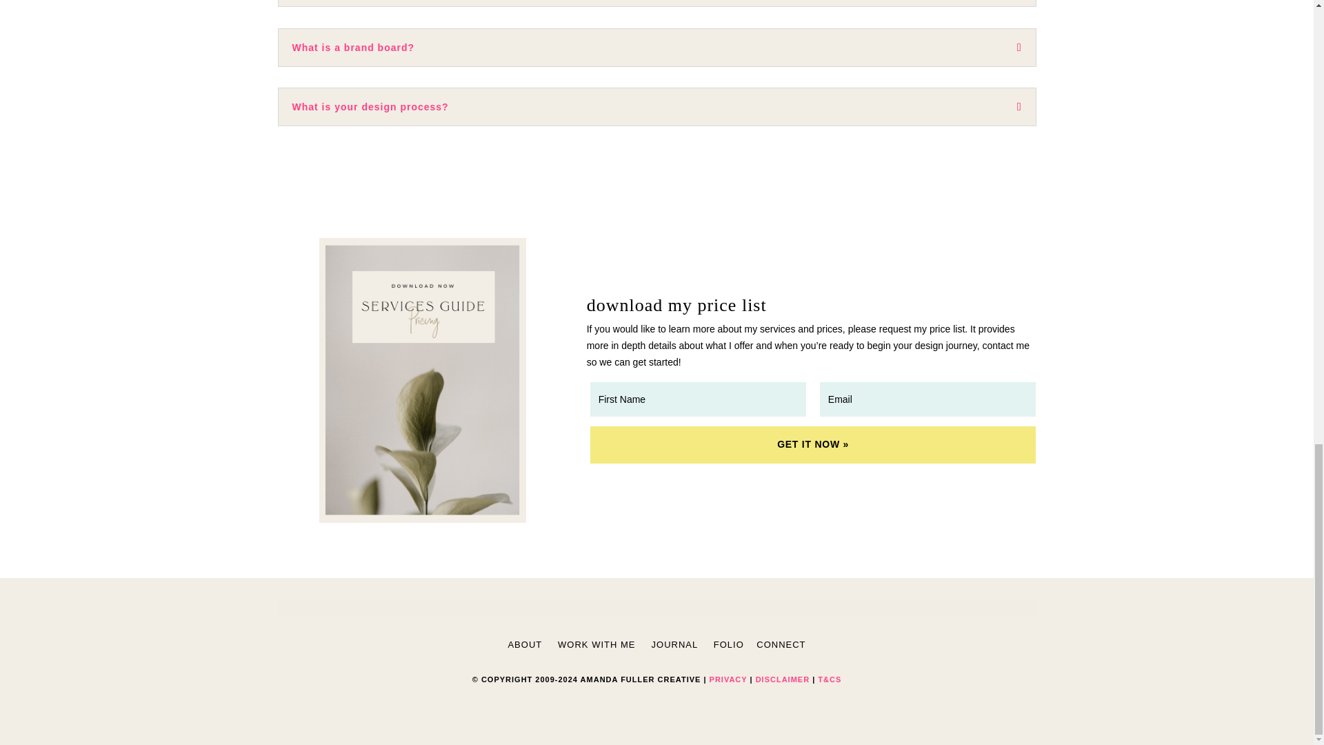  I want to click on CONNECT, so click(781, 644).